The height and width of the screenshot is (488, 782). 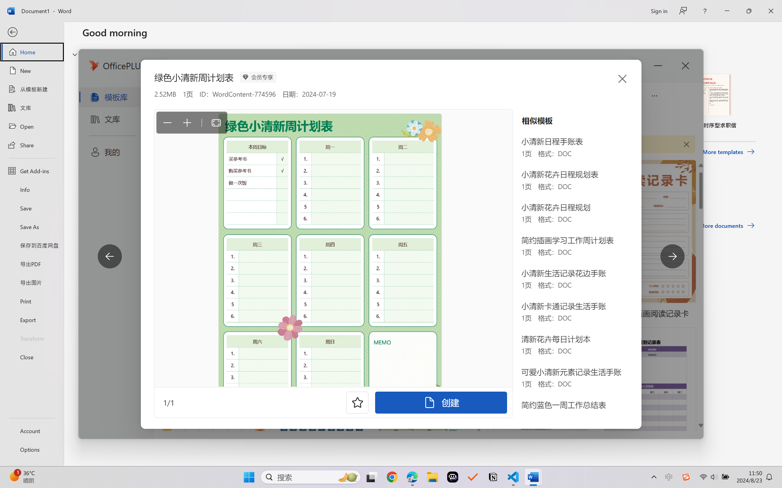 I want to click on Who is my administrator? - Google Account Help, so click(x=155, y=7).